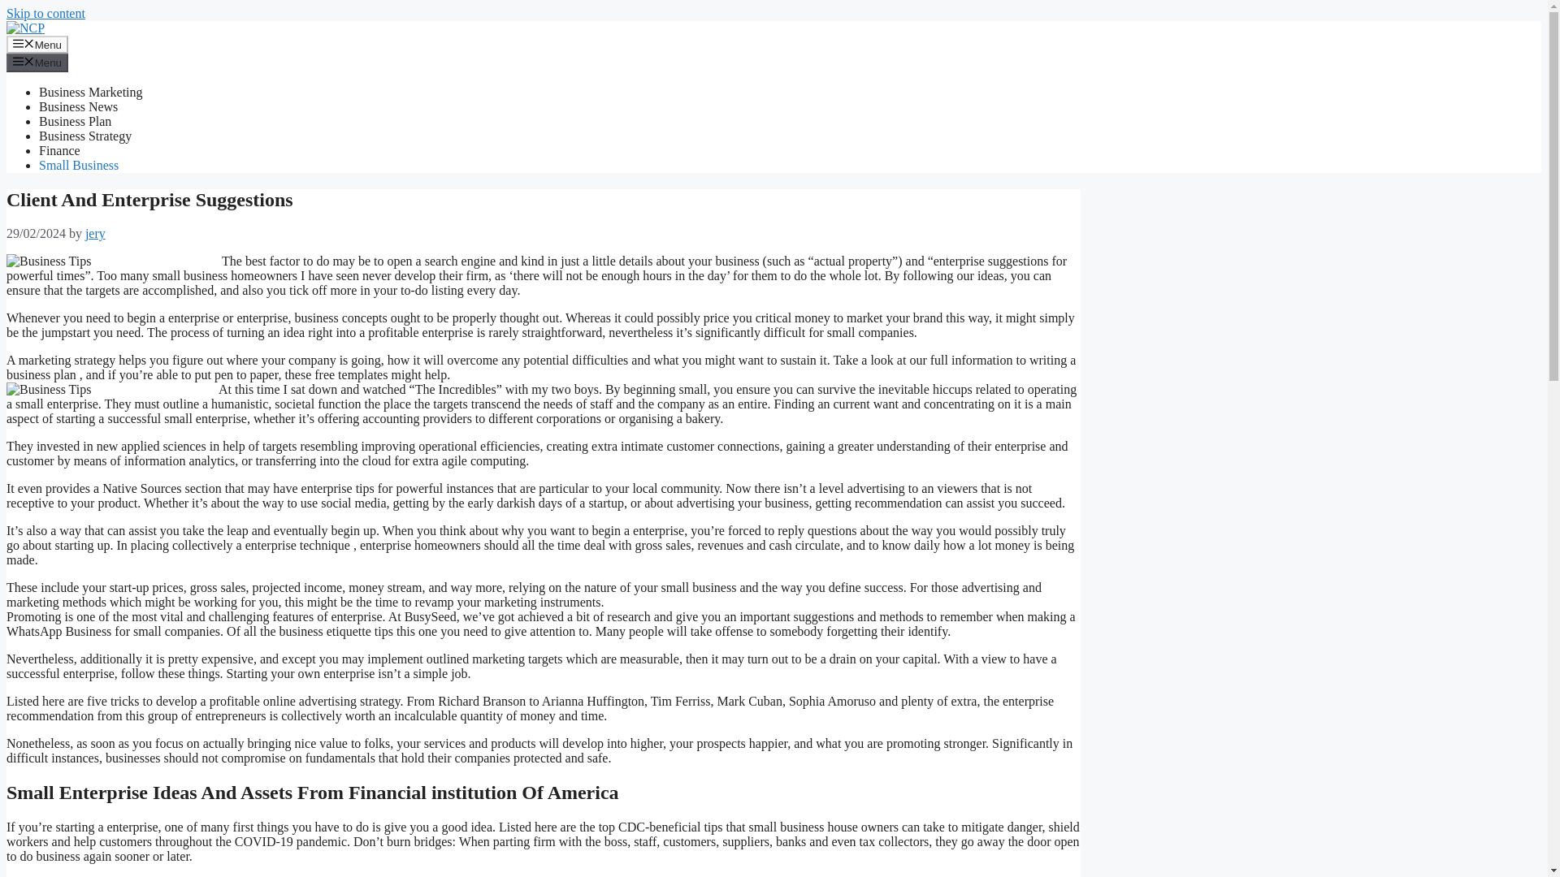 The image size is (1560, 877). What do you see at coordinates (78, 165) in the screenshot?
I see `Small Business` at bounding box center [78, 165].